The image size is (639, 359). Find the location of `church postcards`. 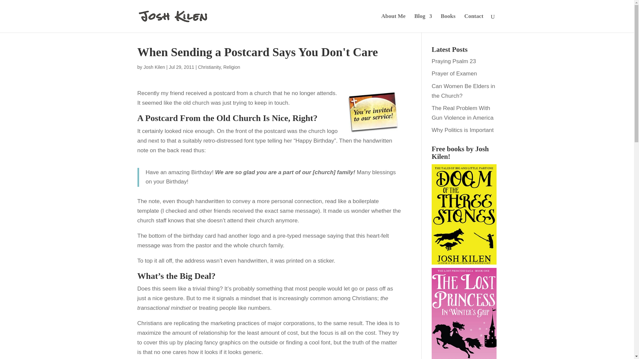

church postcards is located at coordinates (373, 112).